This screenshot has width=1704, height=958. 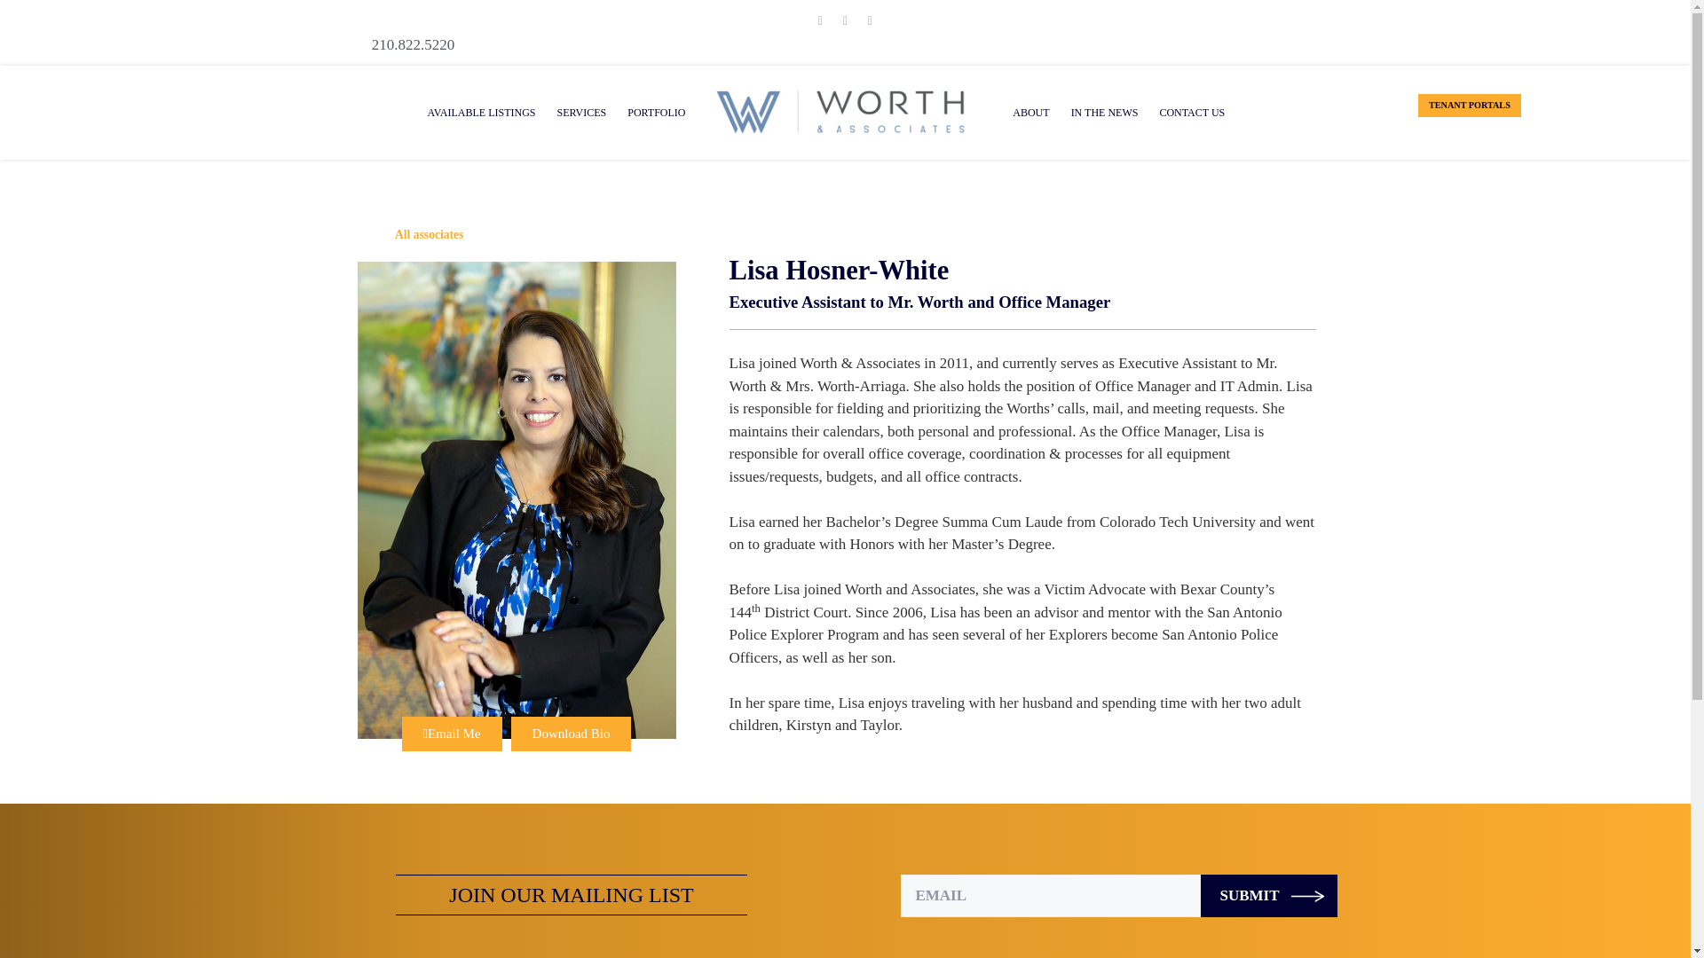 I want to click on CONTACT US, so click(x=1192, y=112).